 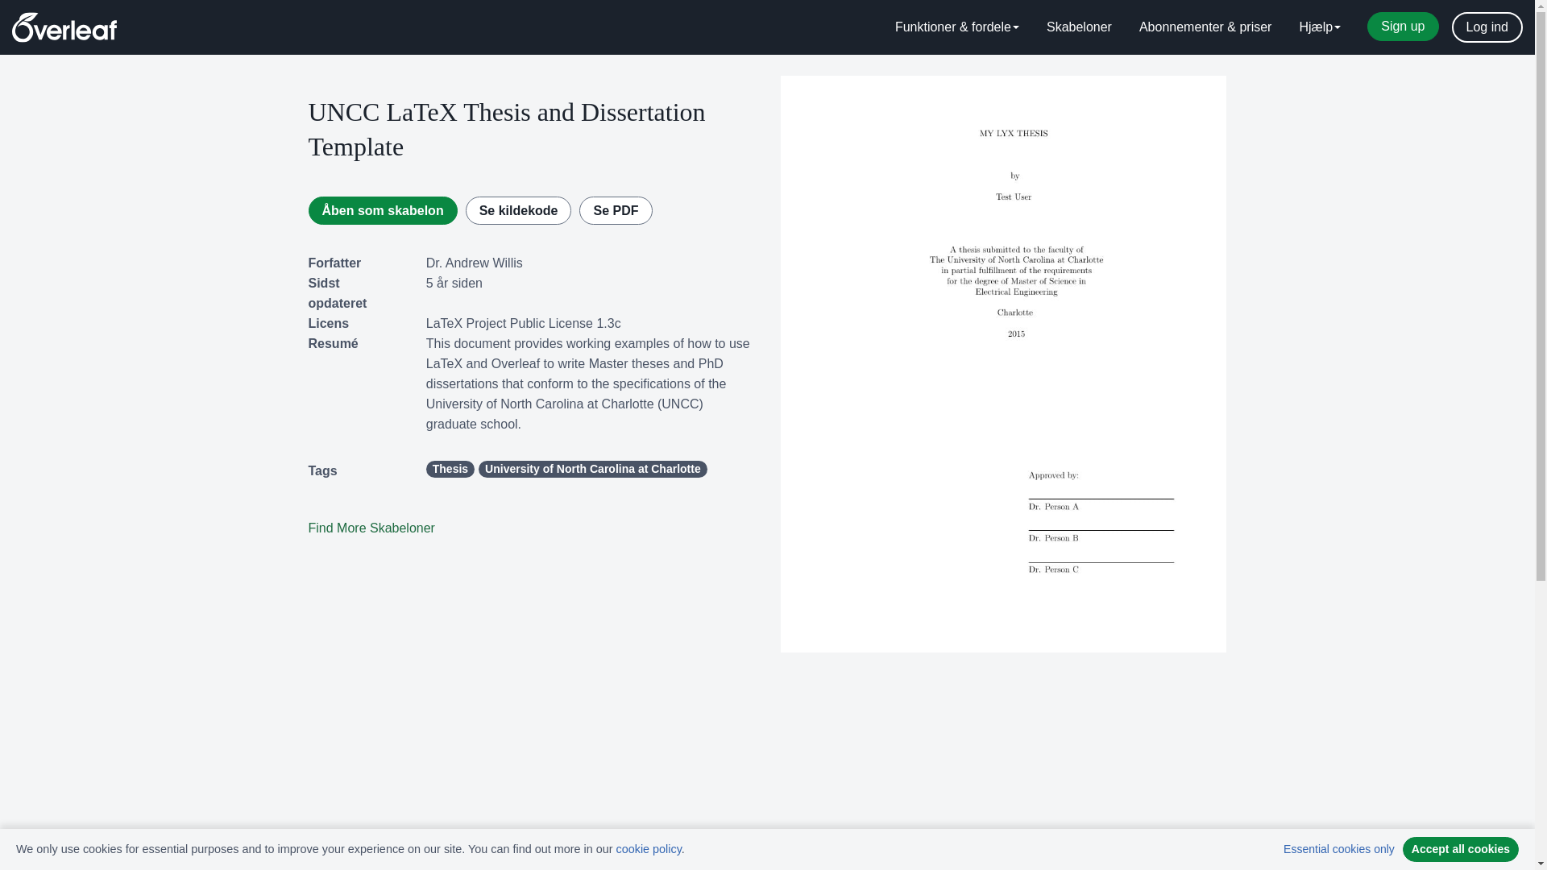 I want to click on Log ind, so click(x=1487, y=27).